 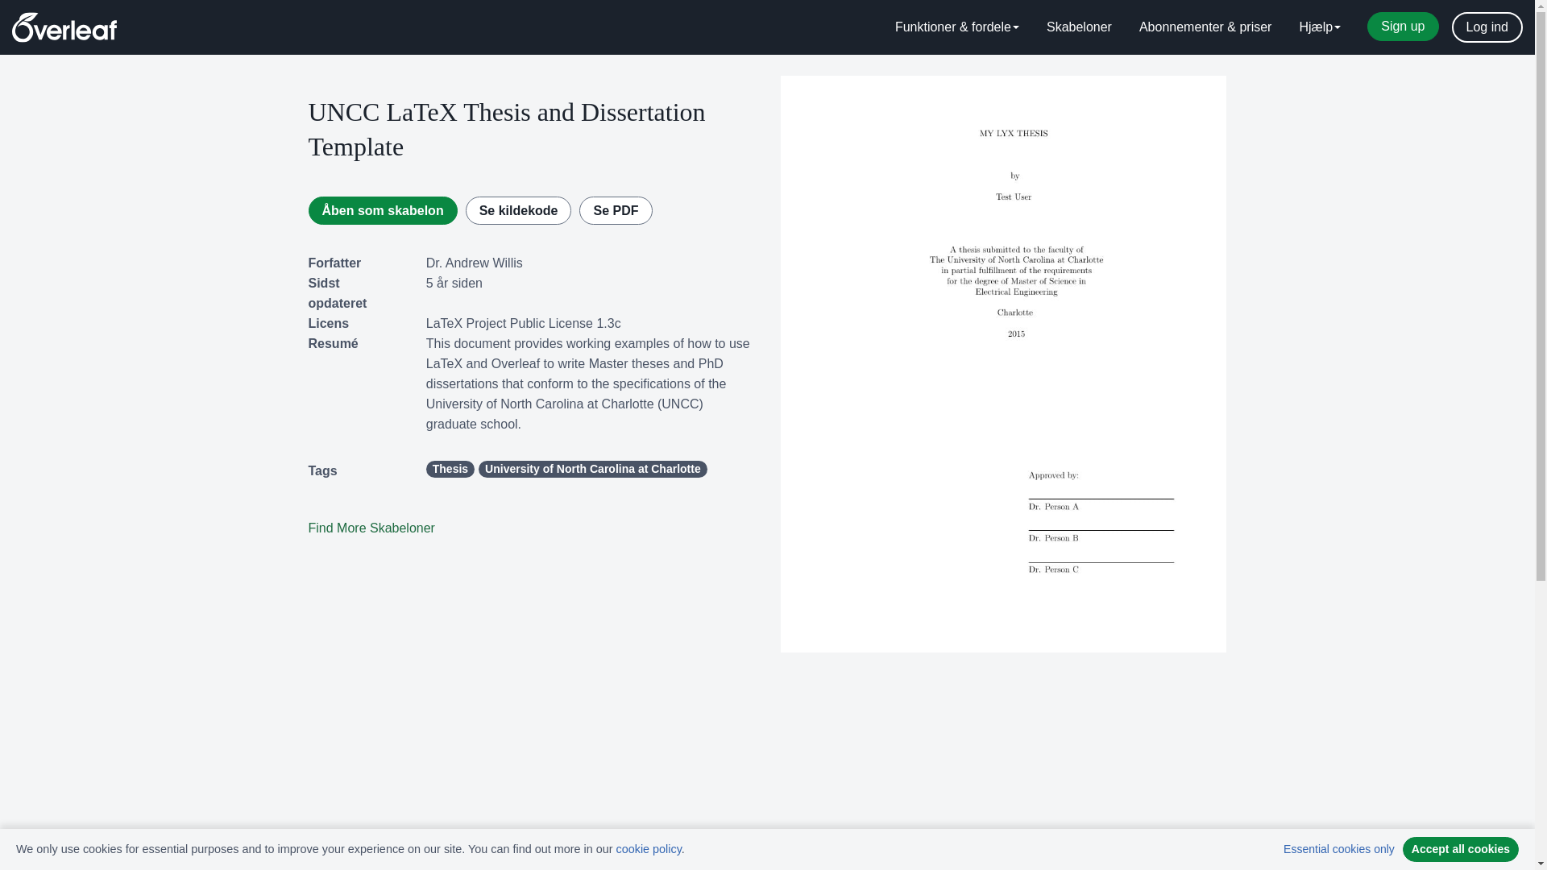 I want to click on Log ind, so click(x=1487, y=27).